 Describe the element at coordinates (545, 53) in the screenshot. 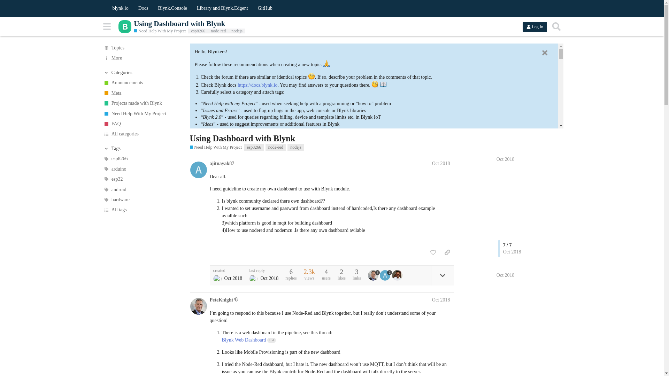

I see `Dismiss this banner` at that location.